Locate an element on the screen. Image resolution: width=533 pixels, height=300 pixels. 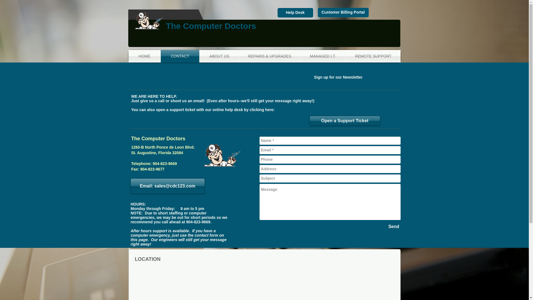
ABOUT US is located at coordinates (219, 56).